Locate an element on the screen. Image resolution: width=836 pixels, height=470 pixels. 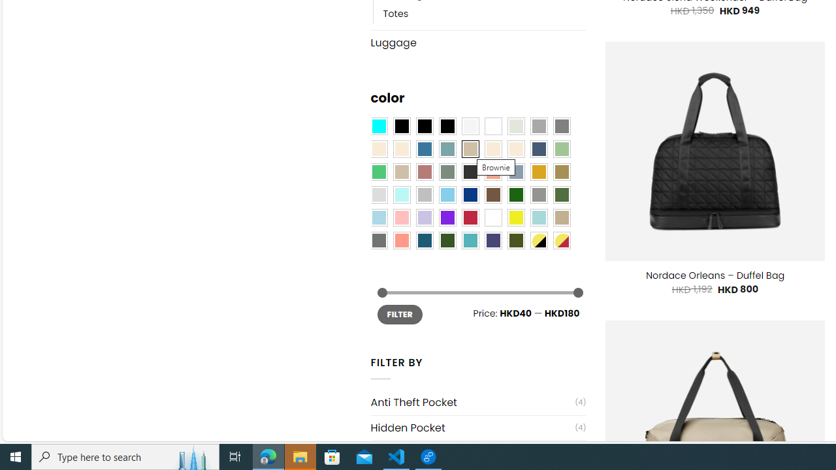
Light Purple is located at coordinates (425, 218).